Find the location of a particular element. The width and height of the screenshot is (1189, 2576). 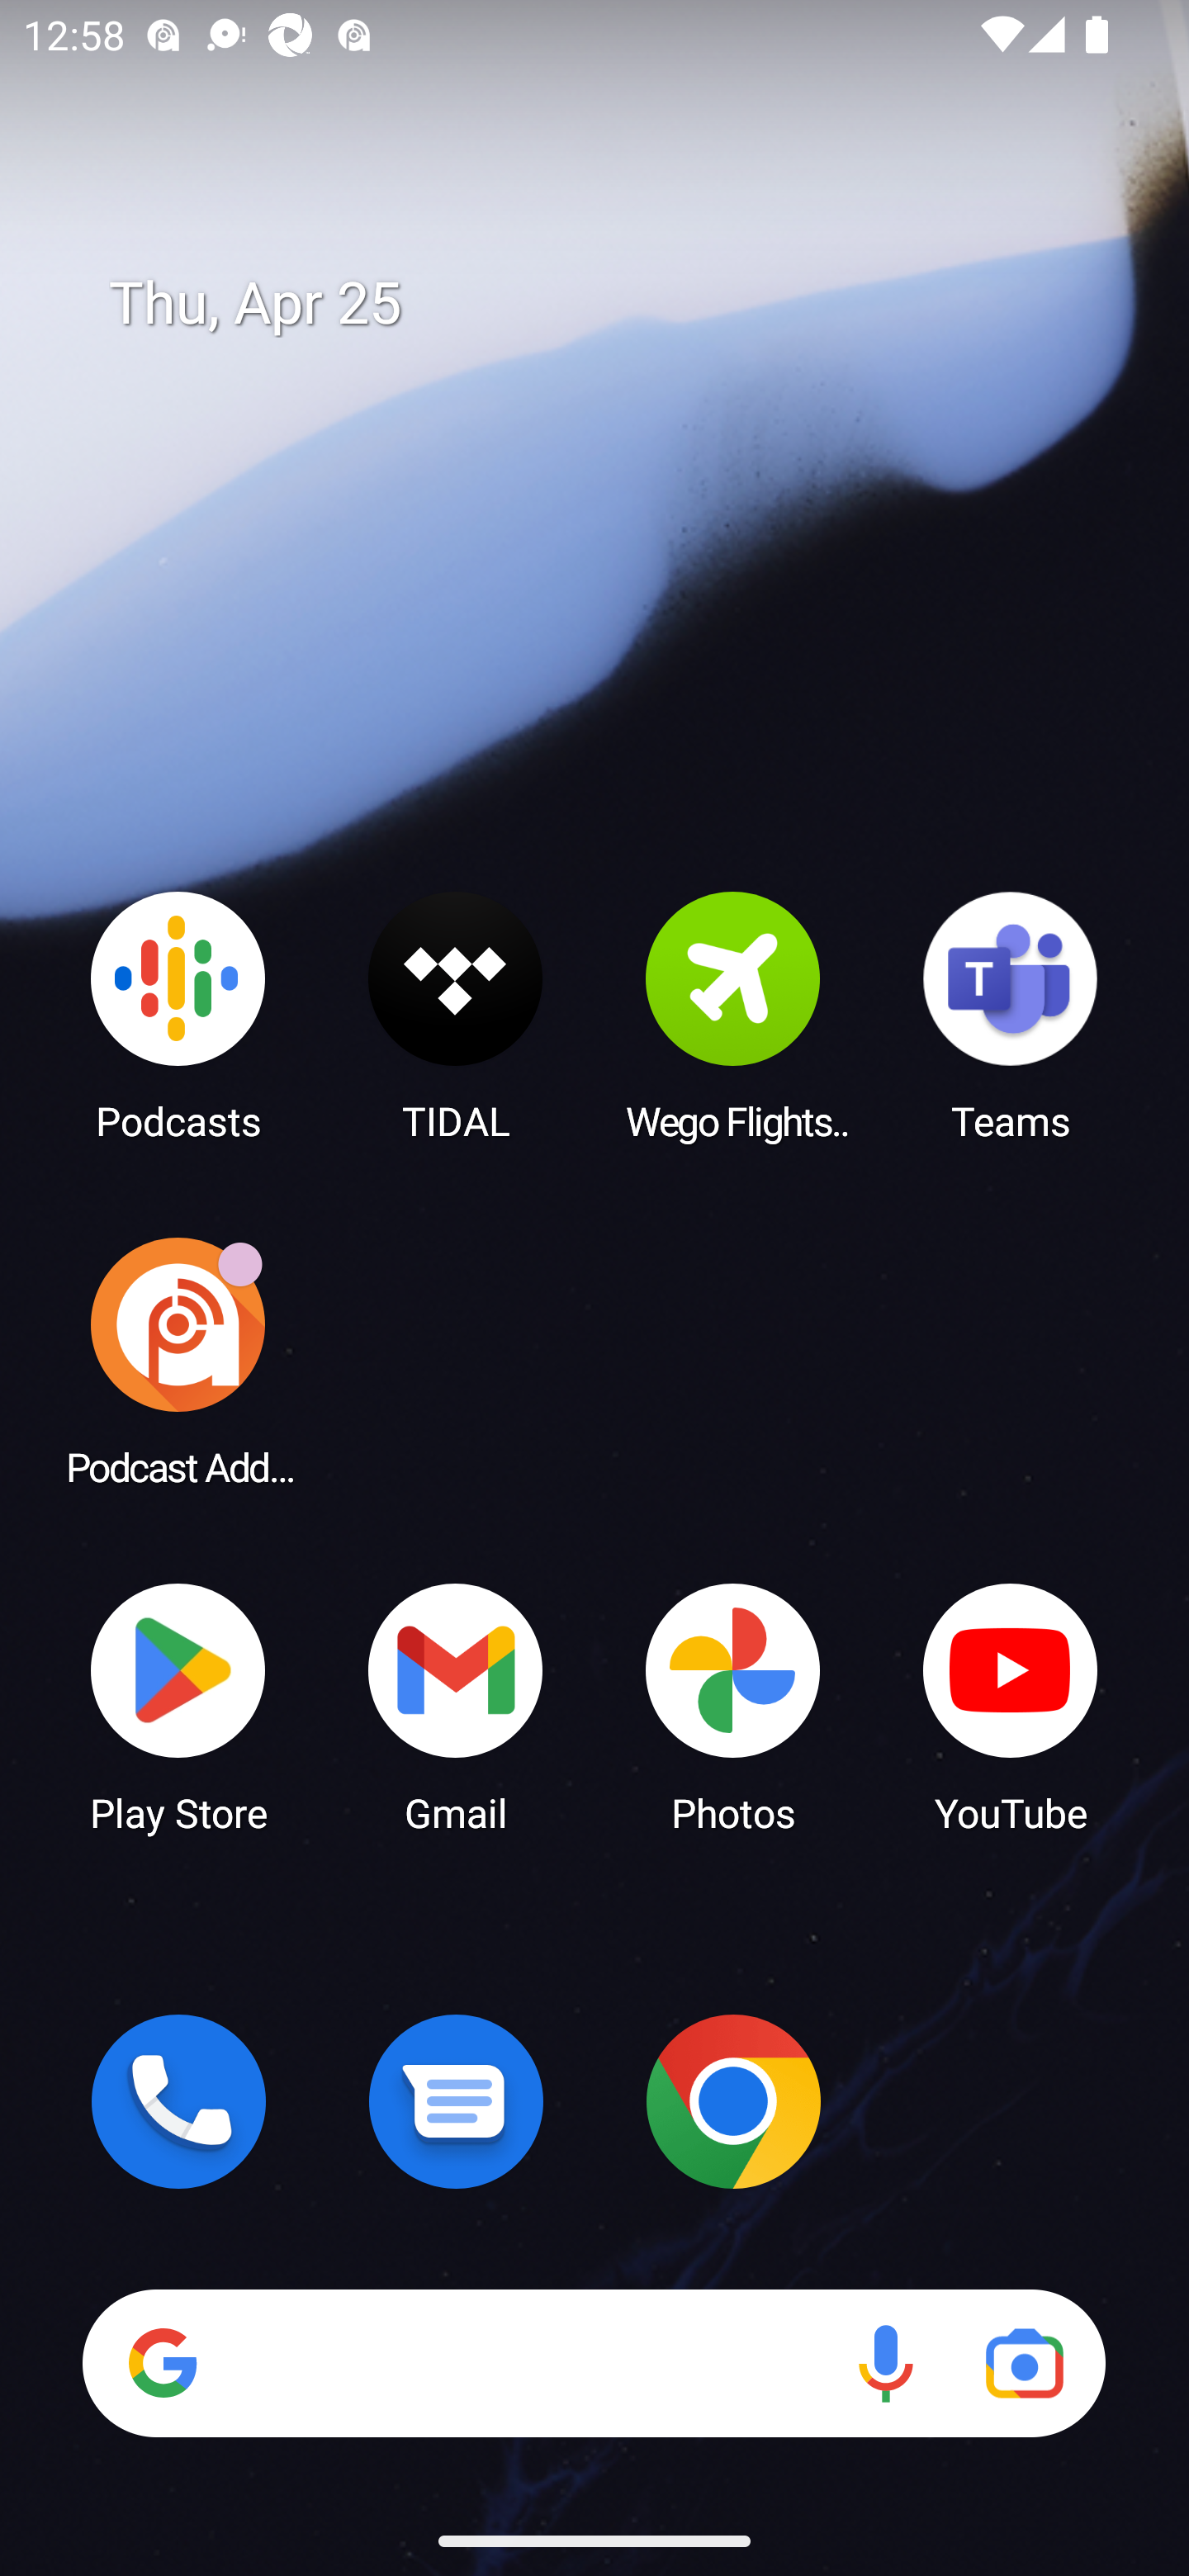

Teams is located at coordinates (1011, 1015).